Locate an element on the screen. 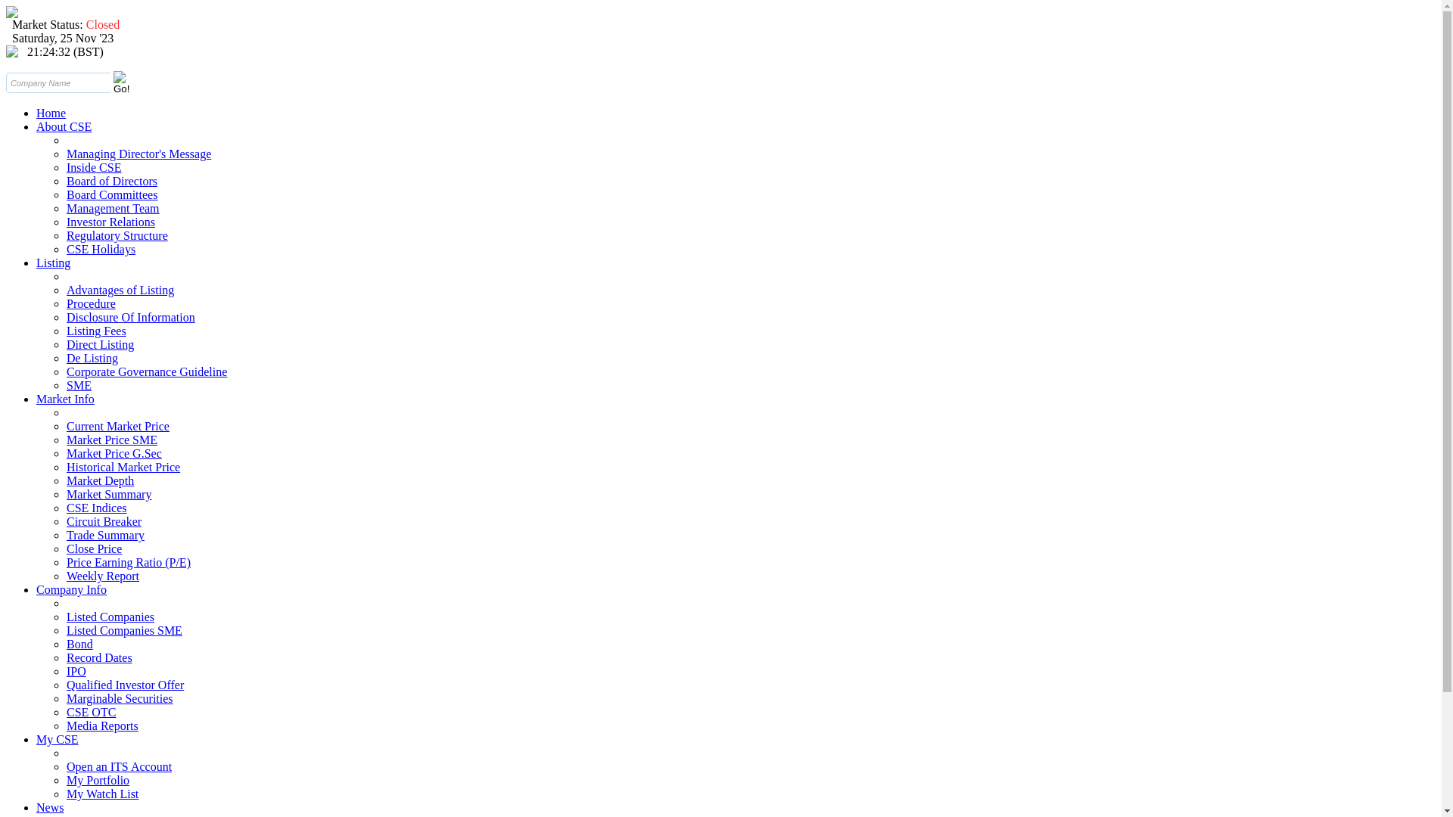  Investor Relations is located at coordinates (110, 222).